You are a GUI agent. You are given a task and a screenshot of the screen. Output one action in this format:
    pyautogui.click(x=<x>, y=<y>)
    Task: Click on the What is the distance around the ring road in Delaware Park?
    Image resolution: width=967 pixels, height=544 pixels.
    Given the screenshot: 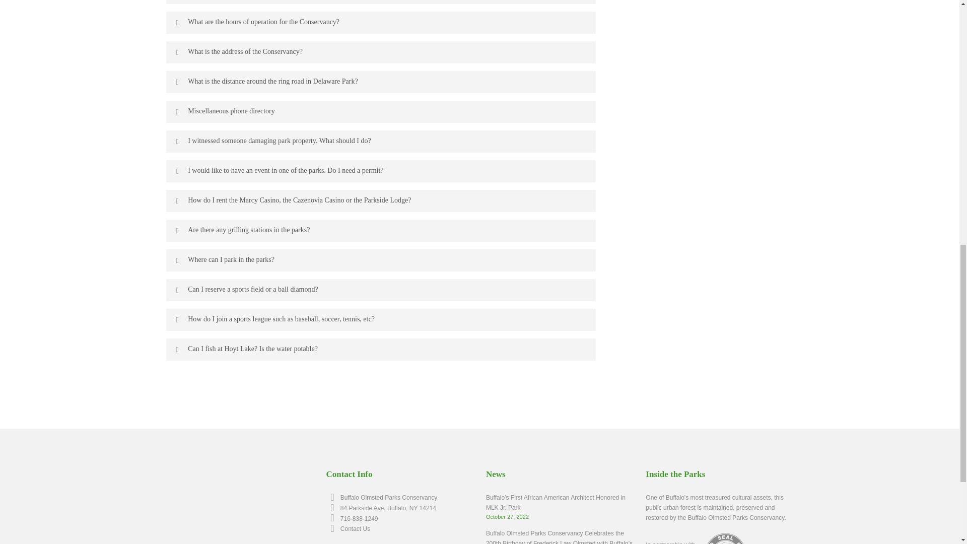 What is the action you would take?
    pyautogui.click(x=381, y=82)
    